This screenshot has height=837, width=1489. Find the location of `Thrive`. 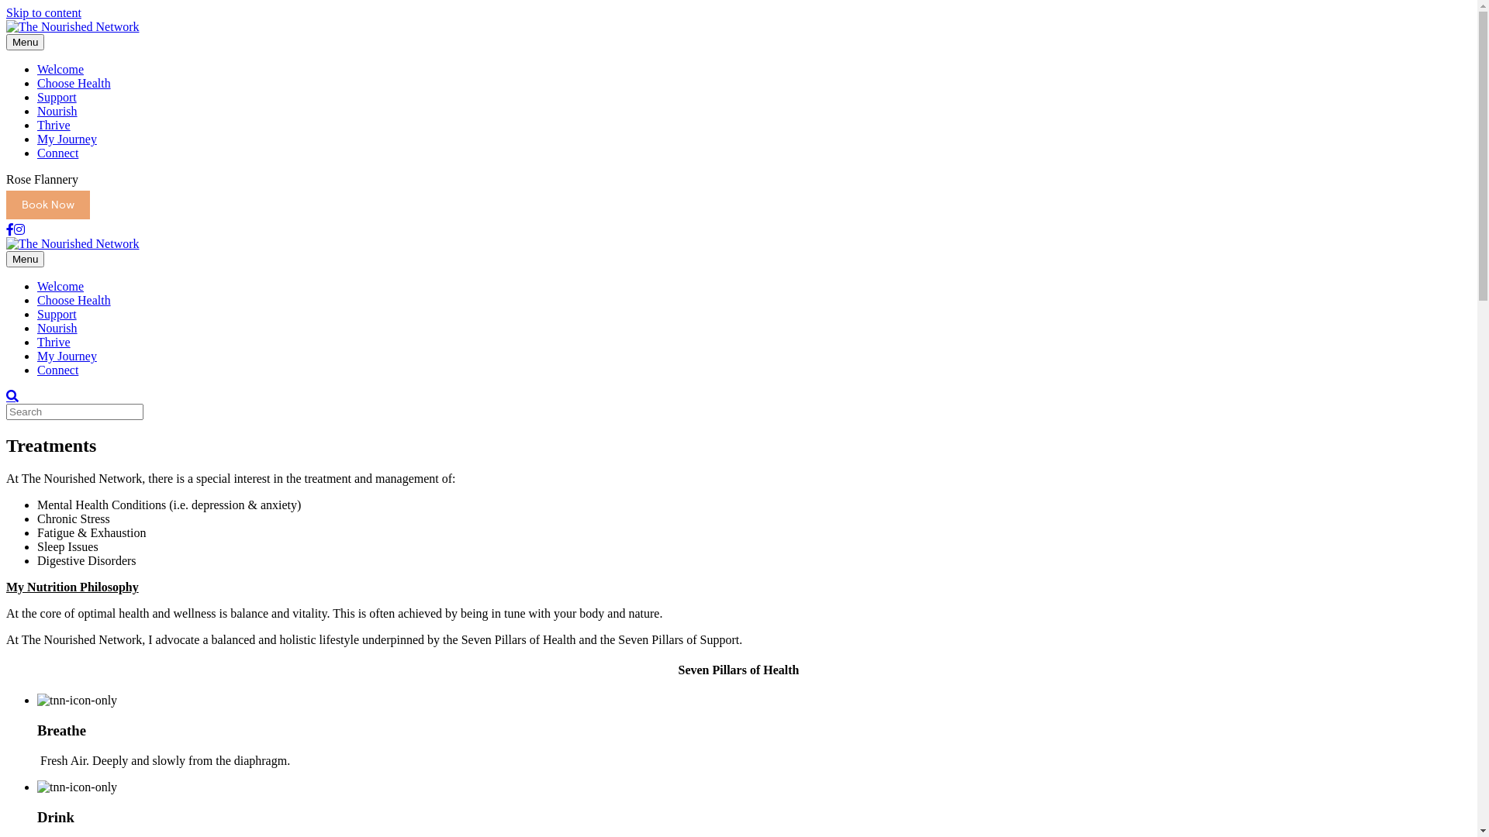

Thrive is located at coordinates (54, 126).